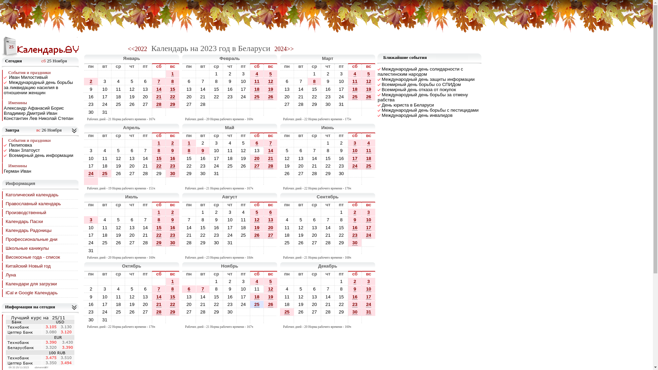 The height and width of the screenshot is (370, 658). What do you see at coordinates (243, 173) in the screenshot?
I see ` ` at bounding box center [243, 173].